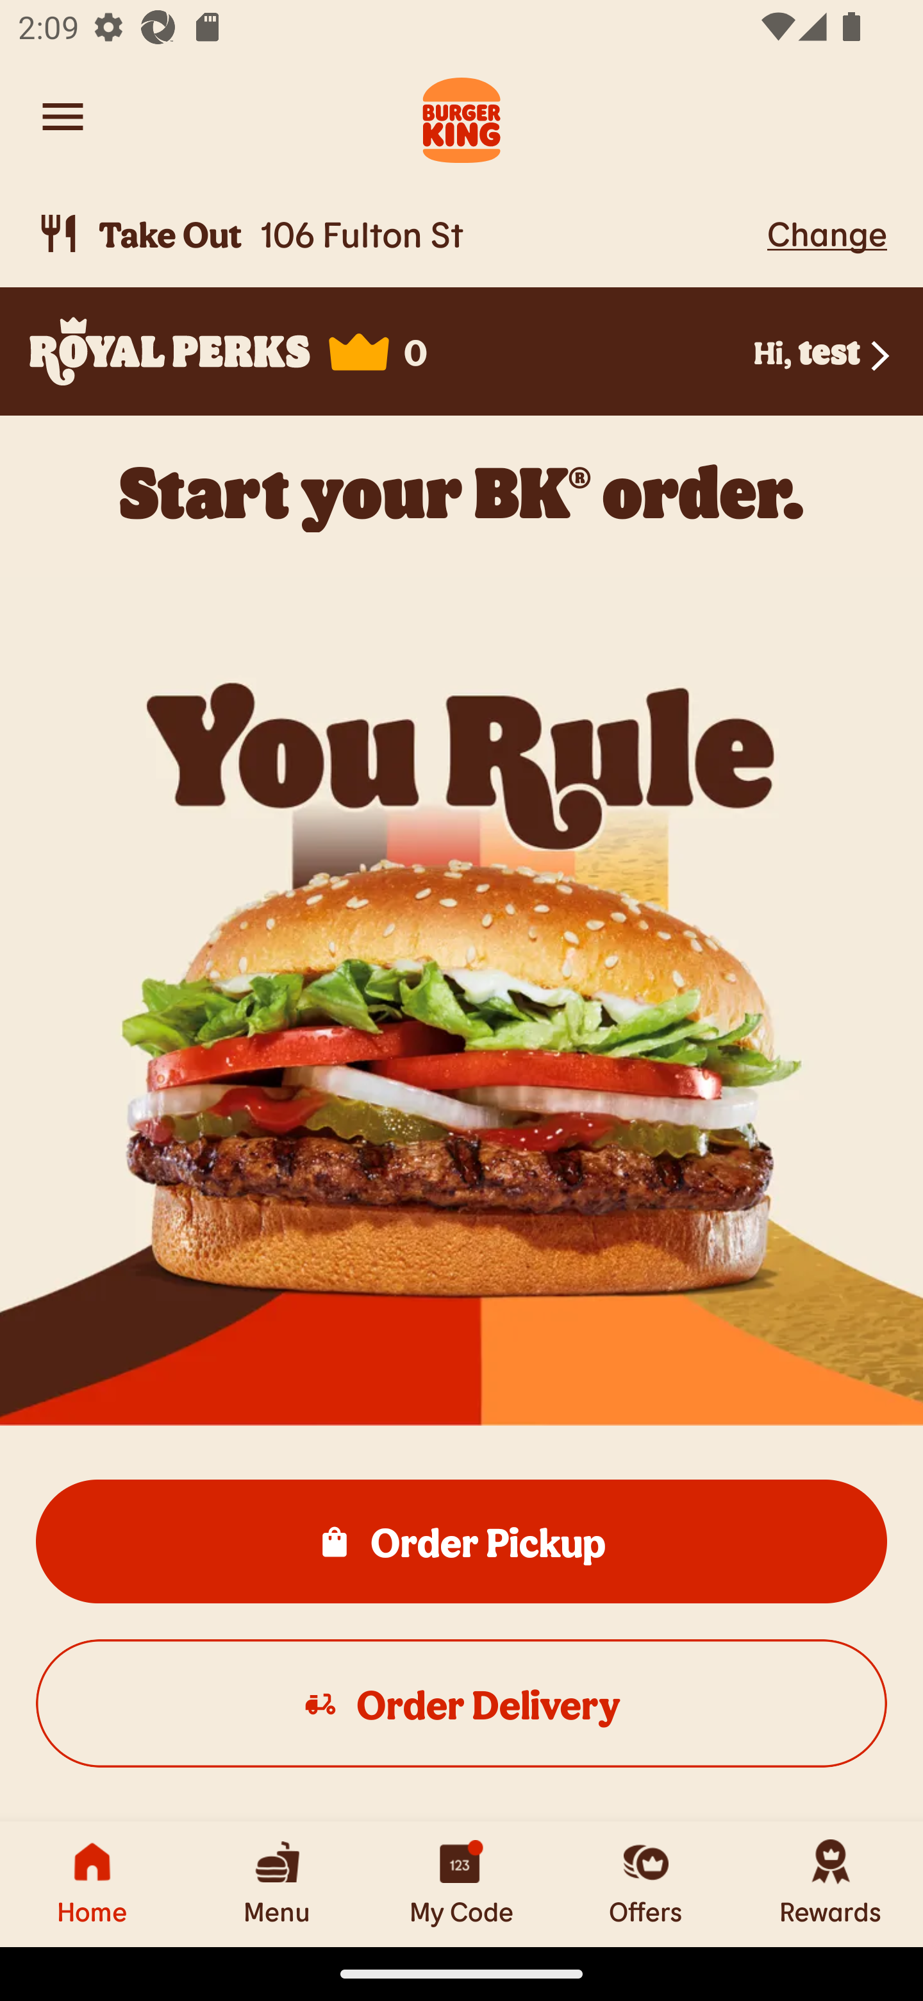 The width and height of the screenshot is (923, 2001). What do you see at coordinates (92, 1884) in the screenshot?
I see `Home` at bounding box center [92, 1884].